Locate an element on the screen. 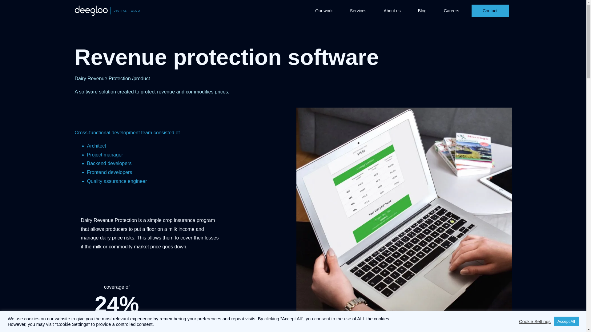 This screenshot has width=591, height=332. Careers is located at coordinates (452, 10).